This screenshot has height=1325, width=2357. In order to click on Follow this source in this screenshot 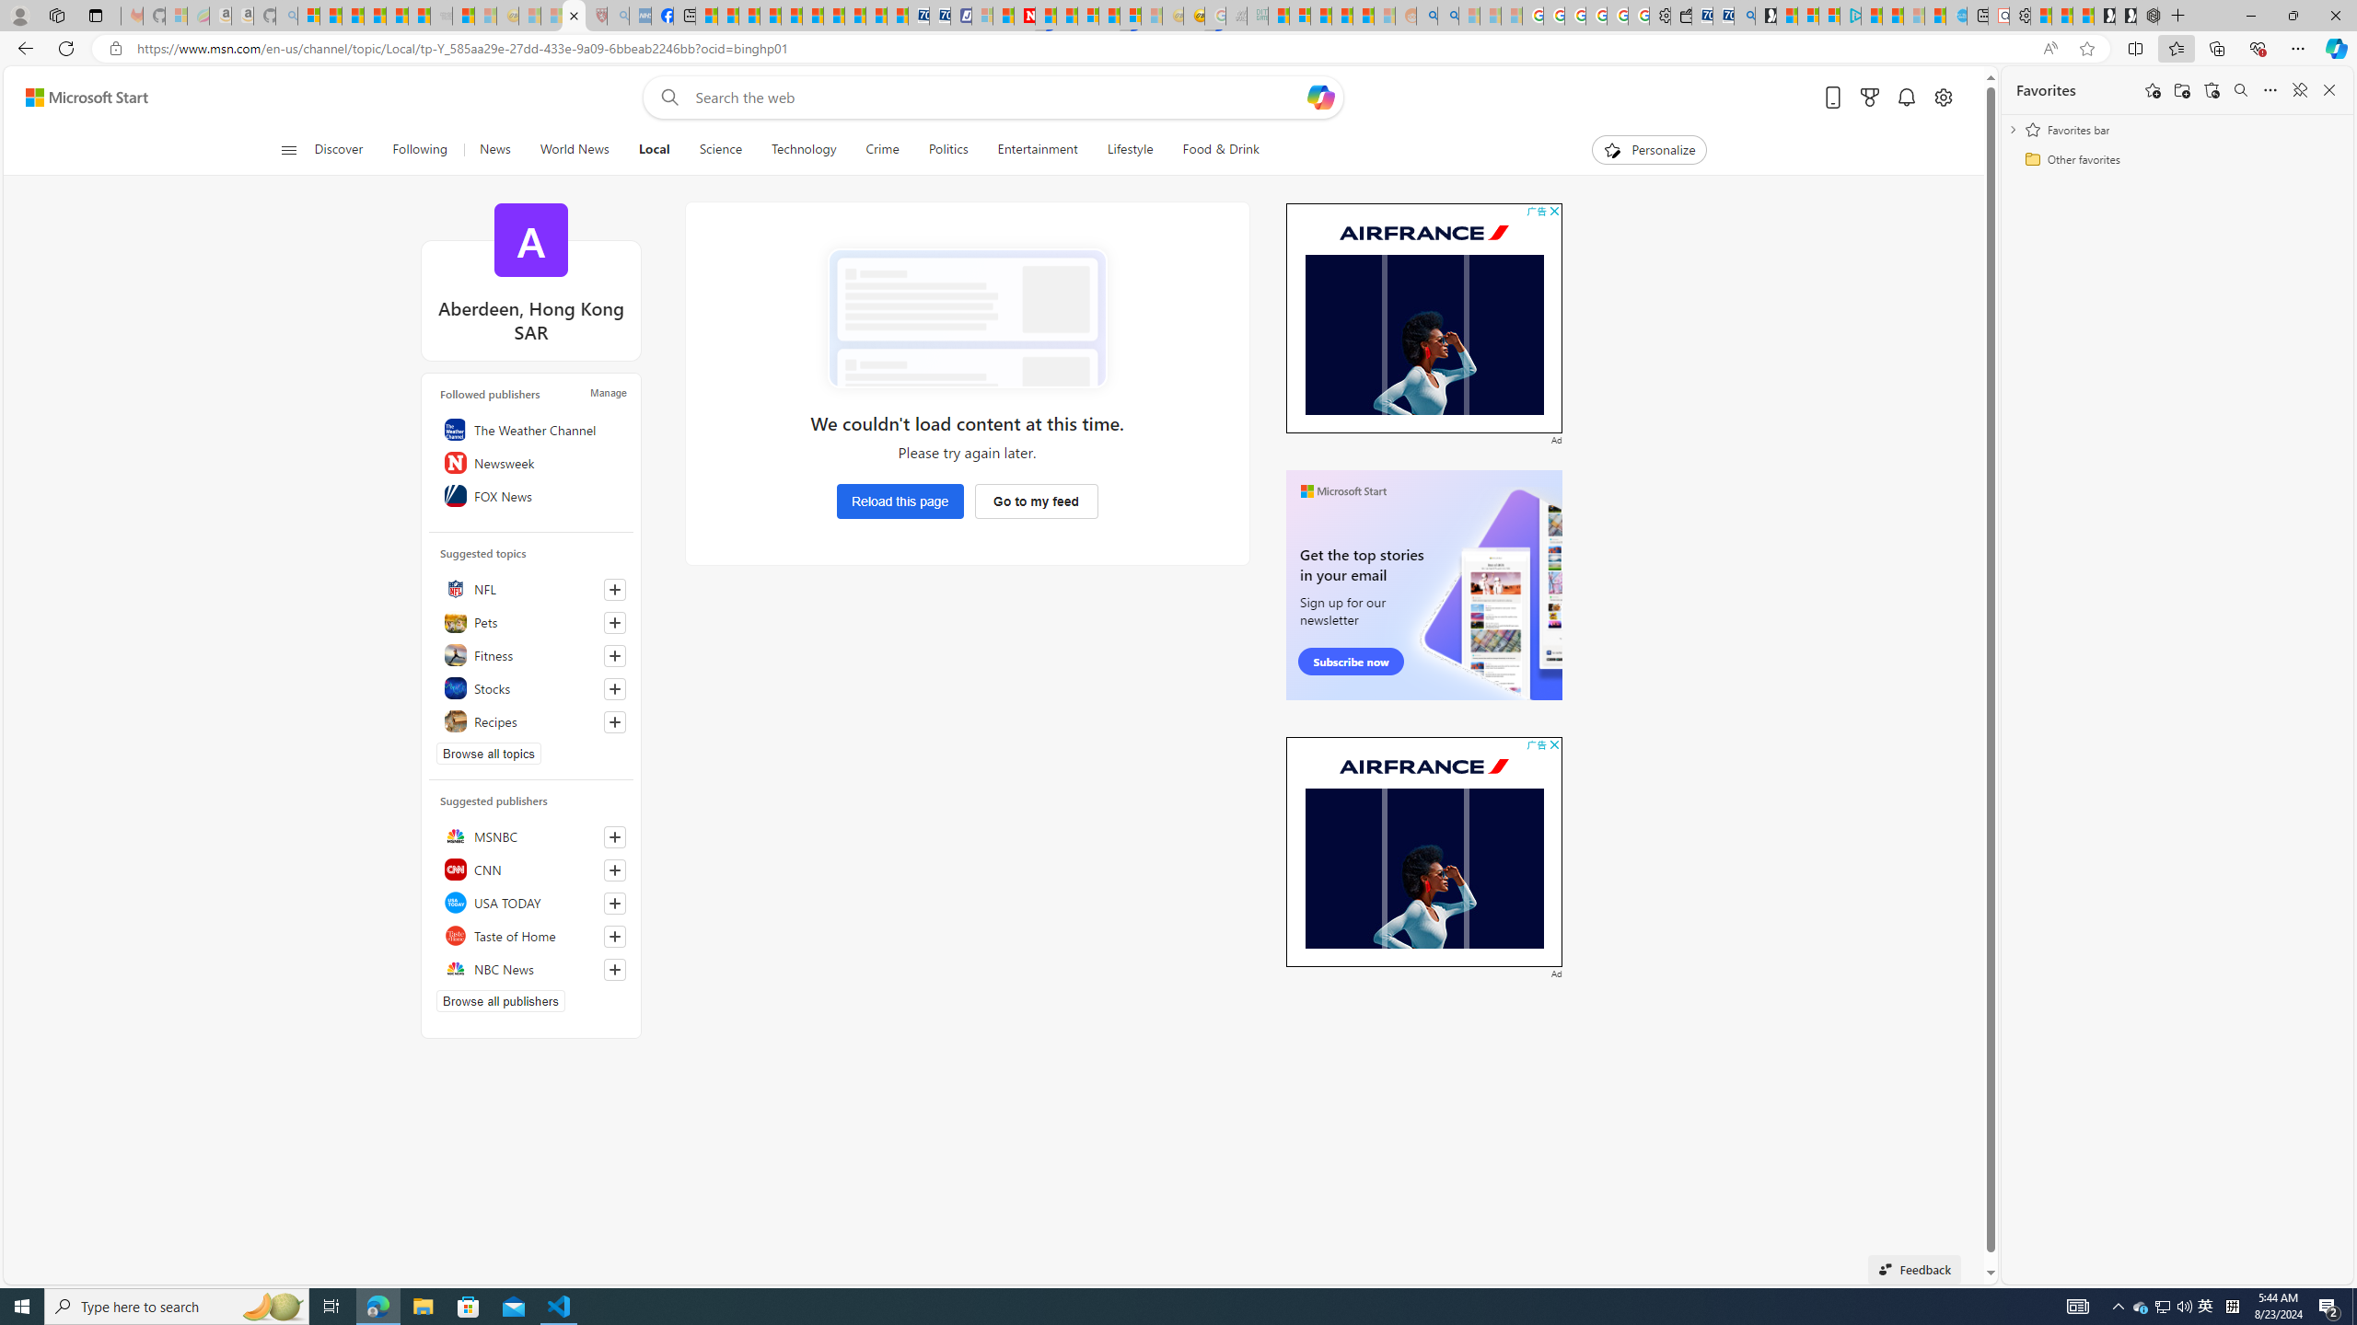, I will do `click(615, 970)`.